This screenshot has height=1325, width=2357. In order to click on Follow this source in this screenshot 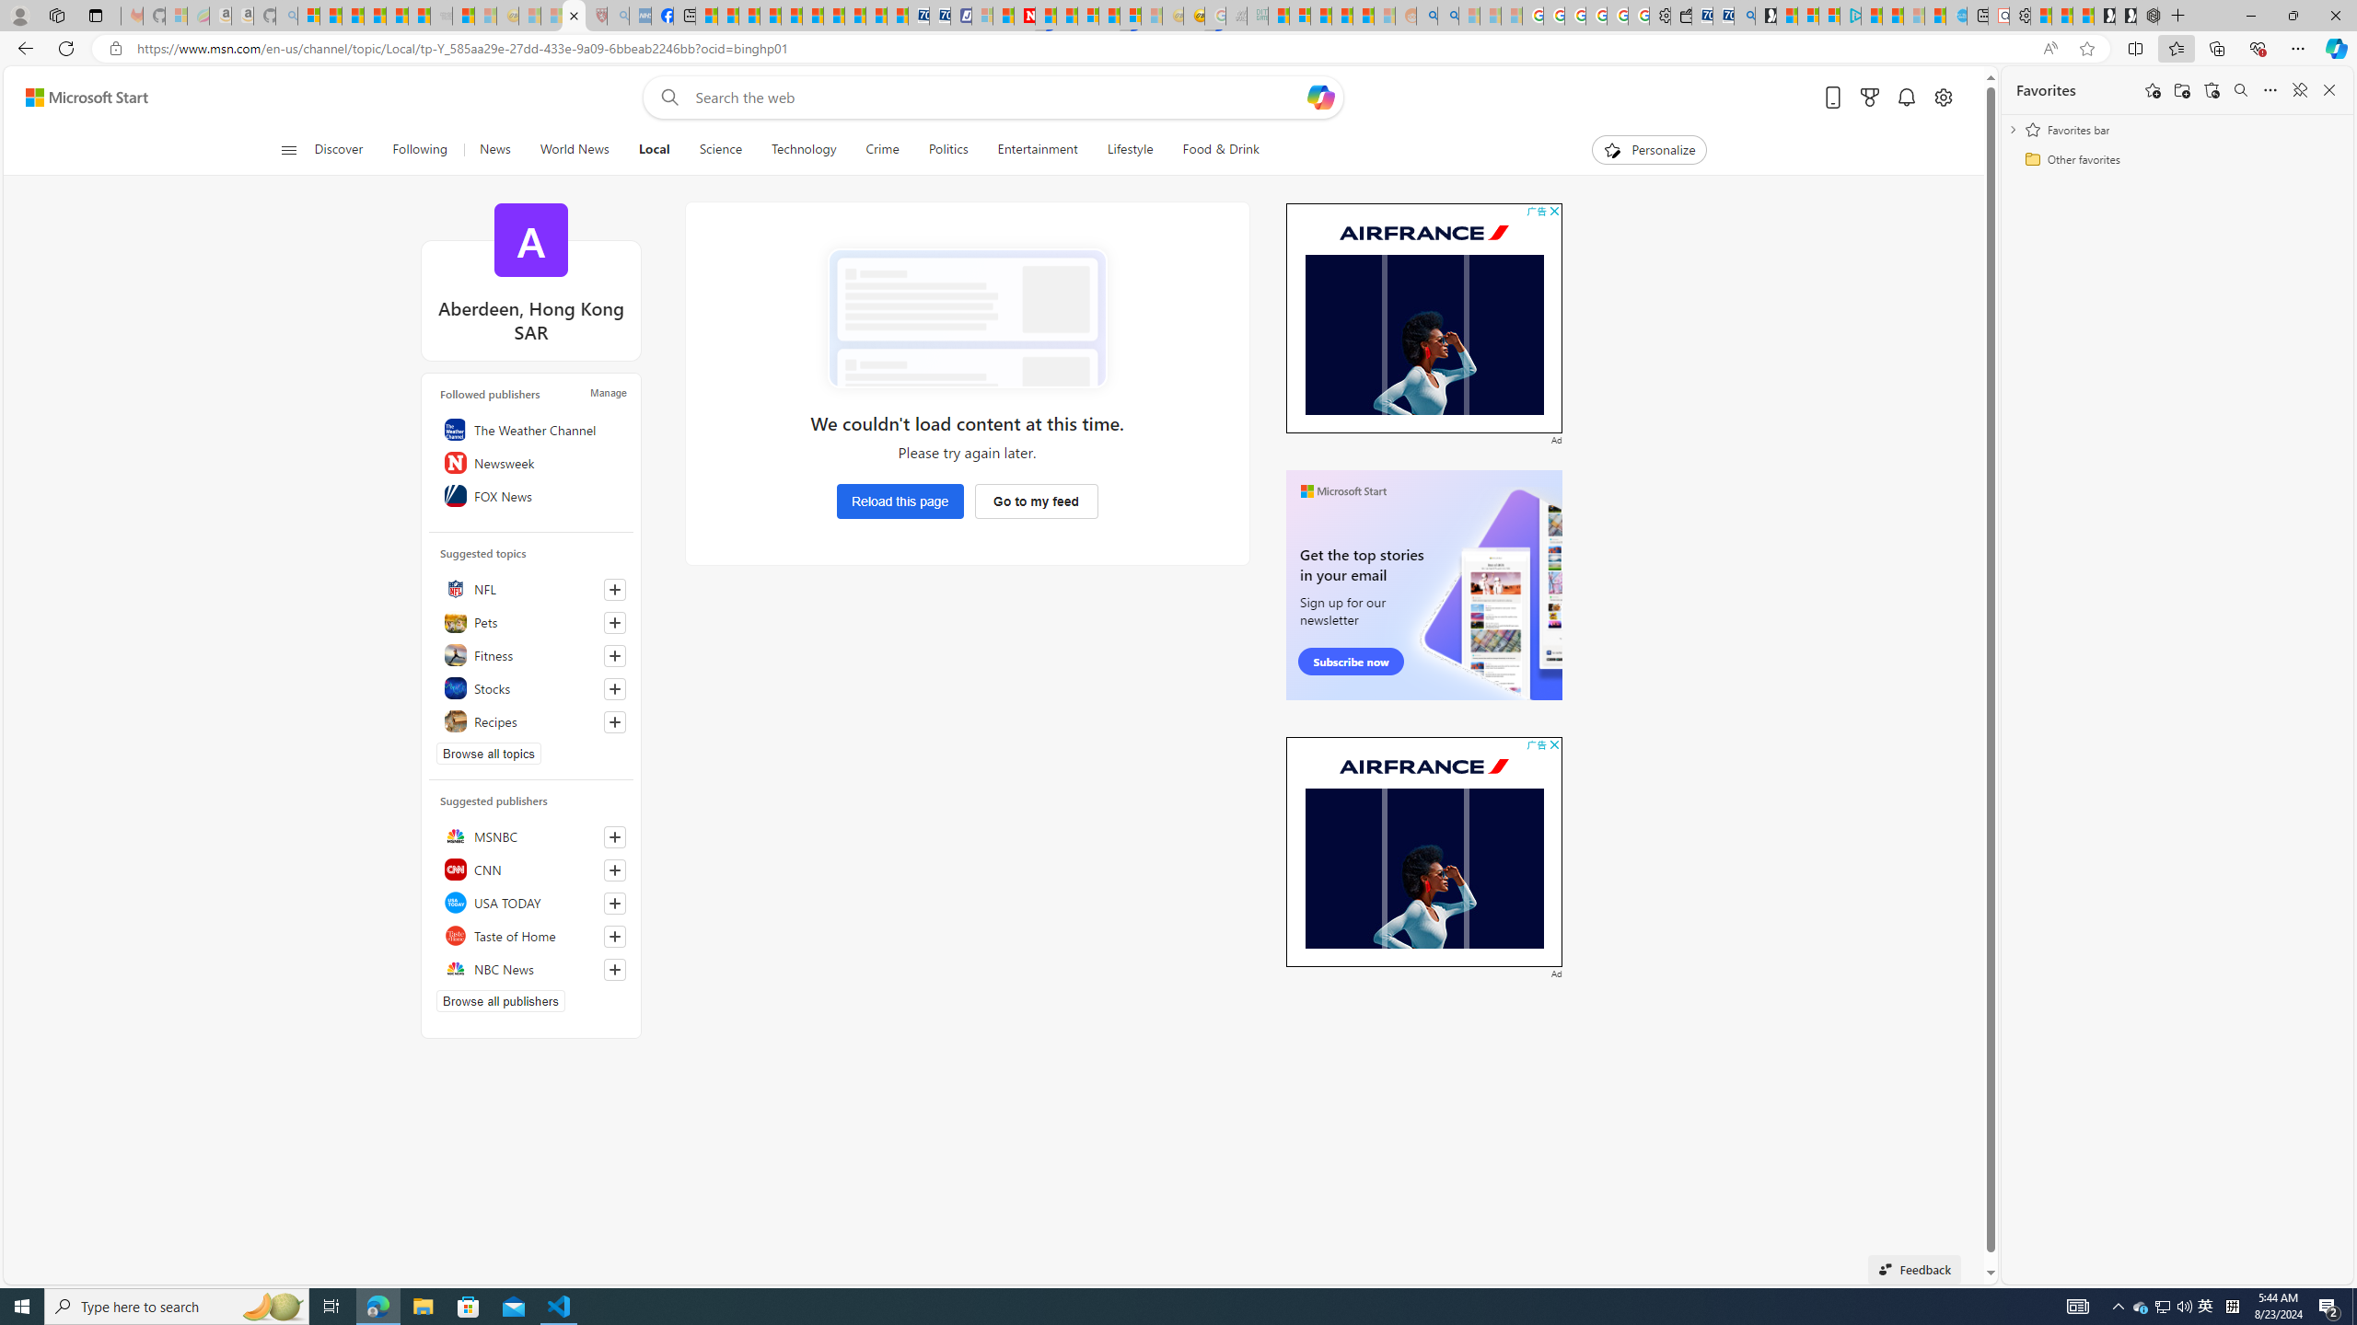, I will do `click(615, 970)`.